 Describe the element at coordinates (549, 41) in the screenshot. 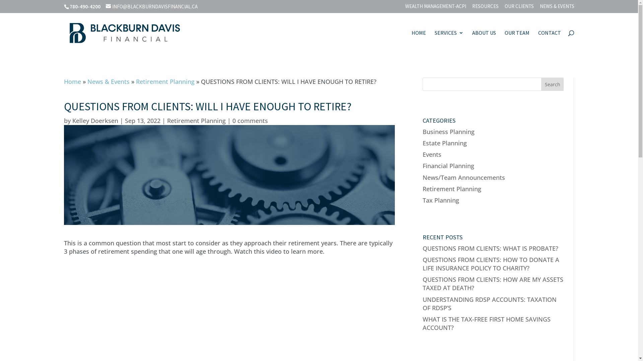

I see `CONTACT` at that location.